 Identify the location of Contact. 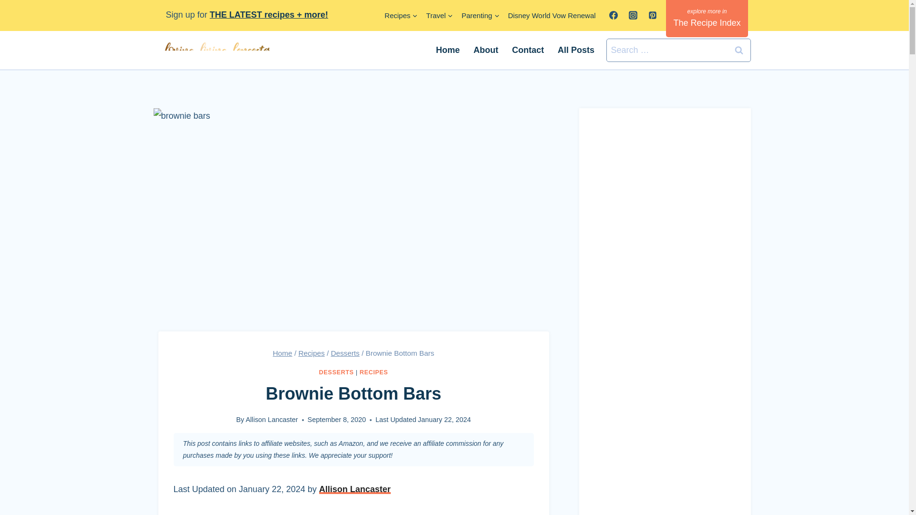
(528, 50).